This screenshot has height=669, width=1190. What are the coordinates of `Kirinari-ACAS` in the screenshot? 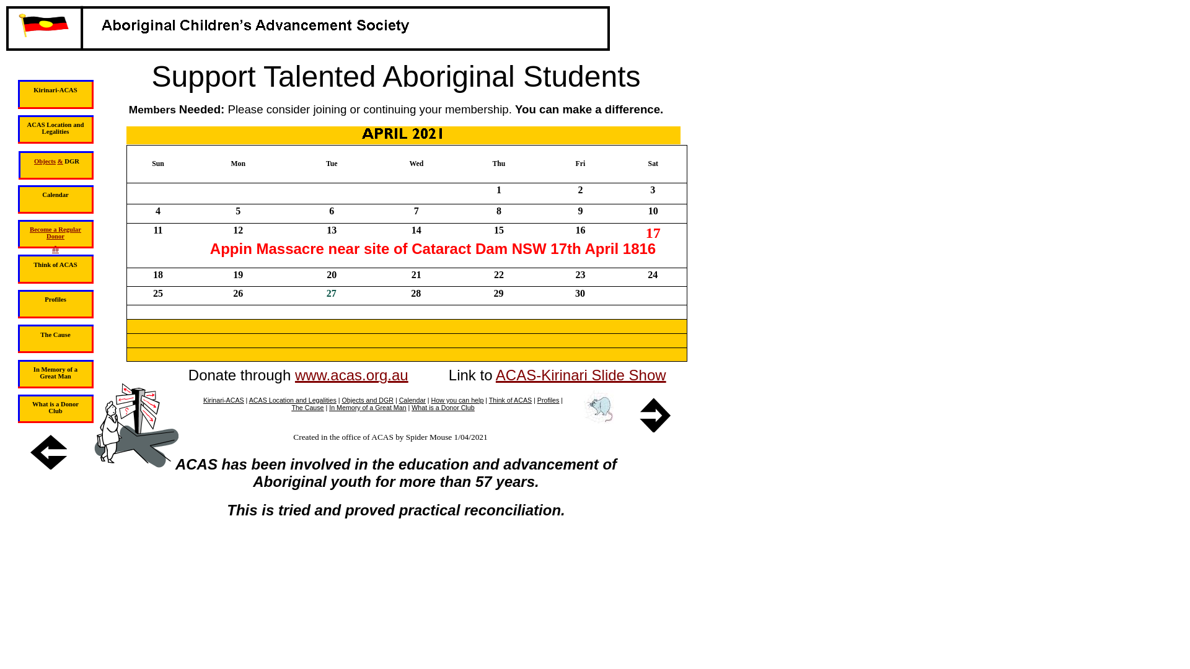 It's located at (224, 400).